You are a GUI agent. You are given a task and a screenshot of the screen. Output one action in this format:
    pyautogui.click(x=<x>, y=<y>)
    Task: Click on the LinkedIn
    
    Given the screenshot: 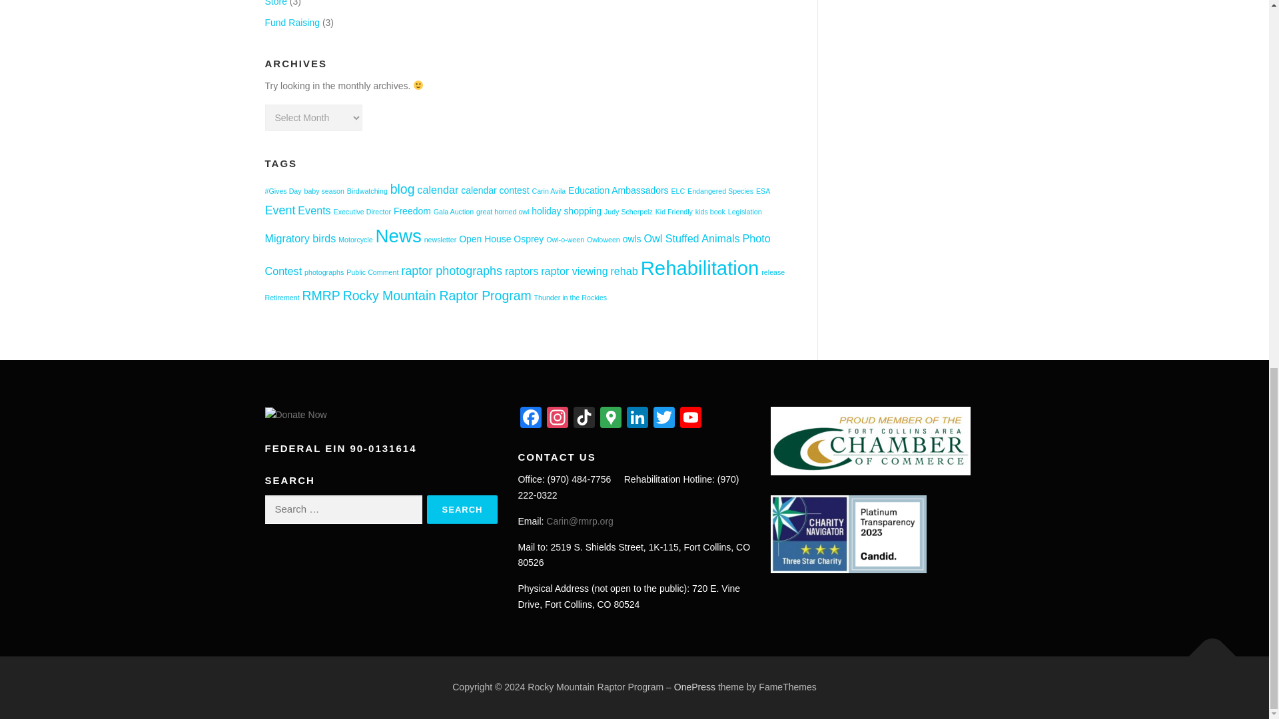 What is the action you would take?
    pyautogui.click(x=637, y=419)
    